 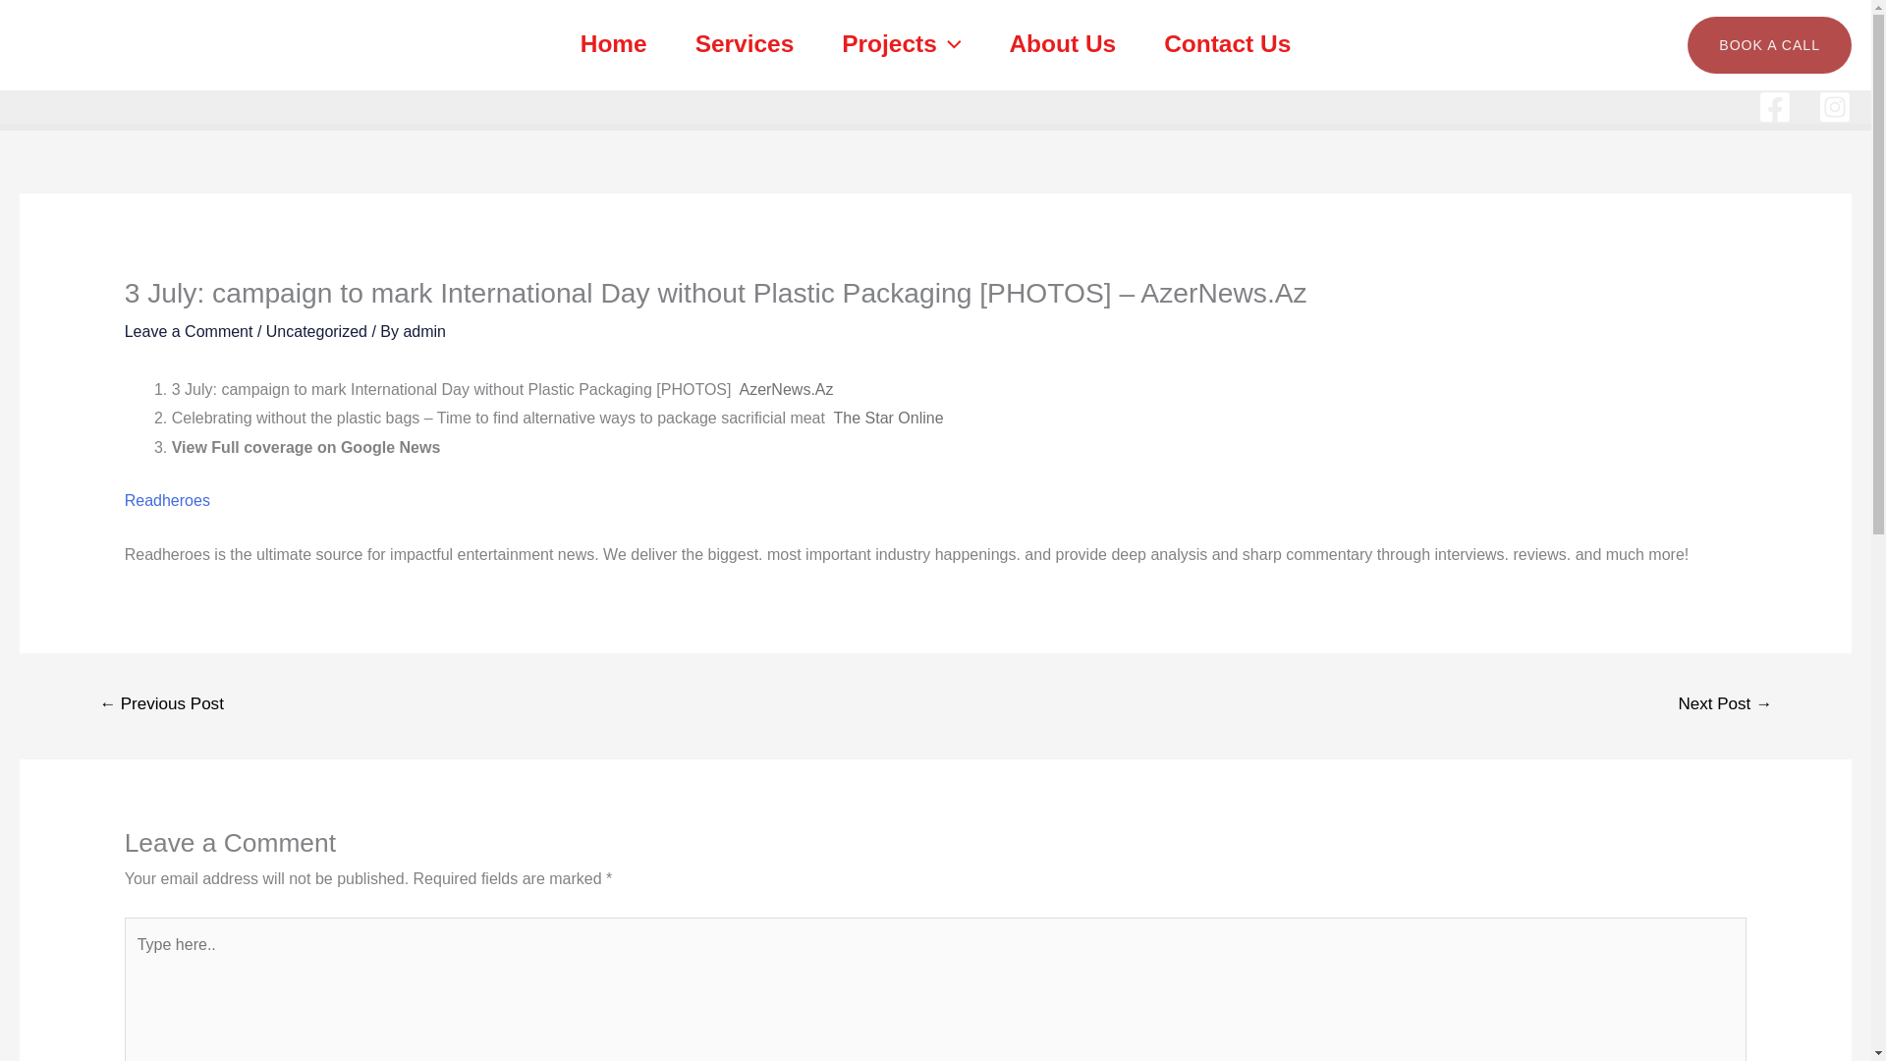 What do you see at coordinates (745, 44) in the screenshot?
I see `Services` at bounding box center [745, 44].